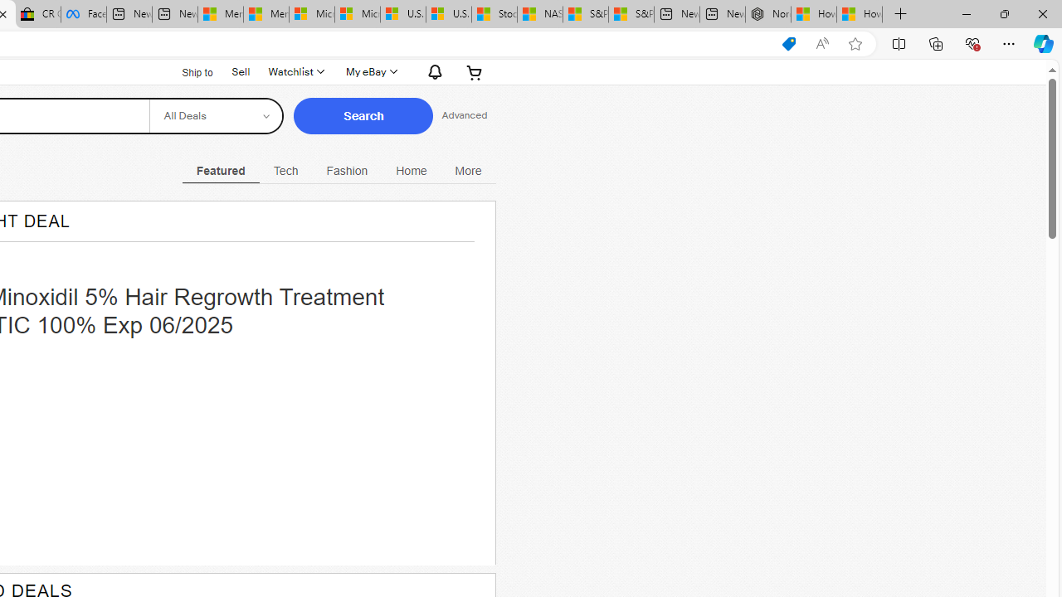 This screenshot has height=597, width=1062. I want to click on Featured Current View, so click(221, 171).